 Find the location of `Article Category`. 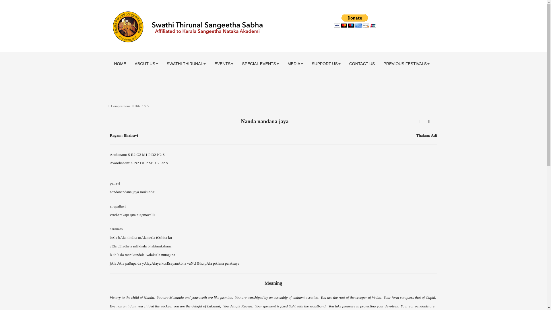

Article Category is located at coordinates (121, 106).